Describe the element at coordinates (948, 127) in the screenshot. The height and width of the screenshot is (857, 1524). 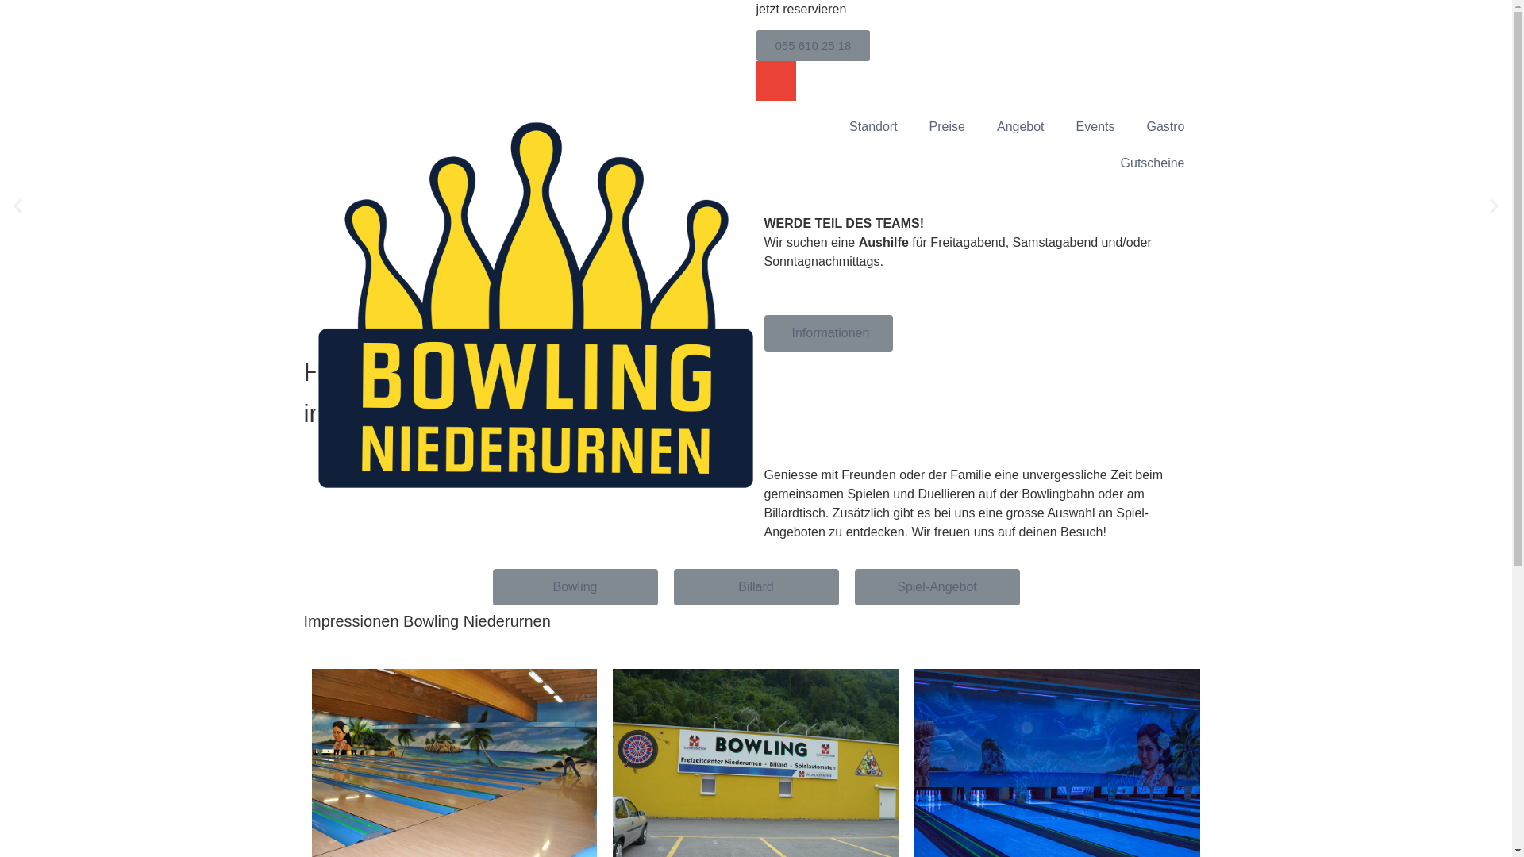
I see `Preise` at that location.